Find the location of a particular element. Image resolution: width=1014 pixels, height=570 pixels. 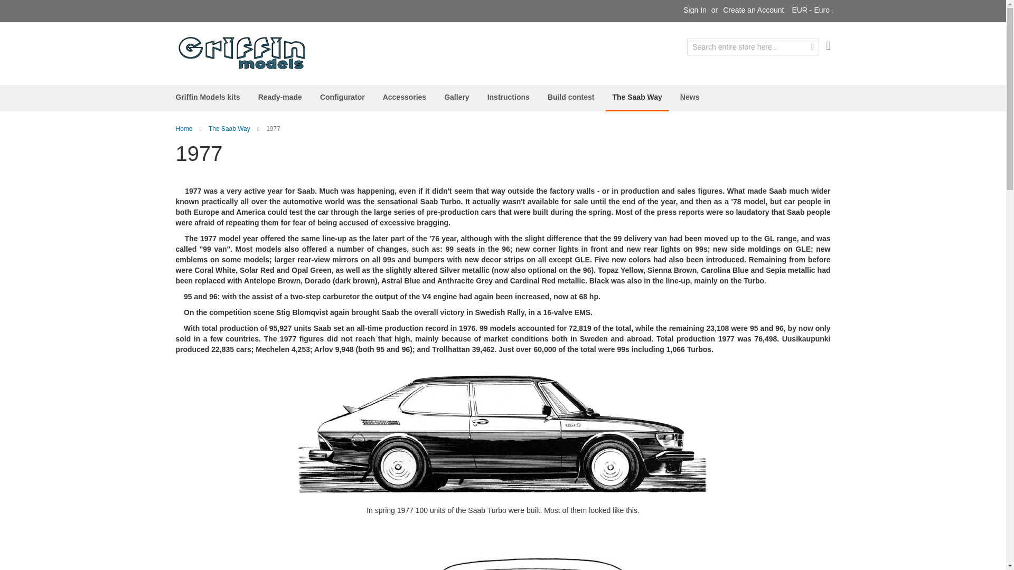

Create an Account is located at coordinates (753, 11).